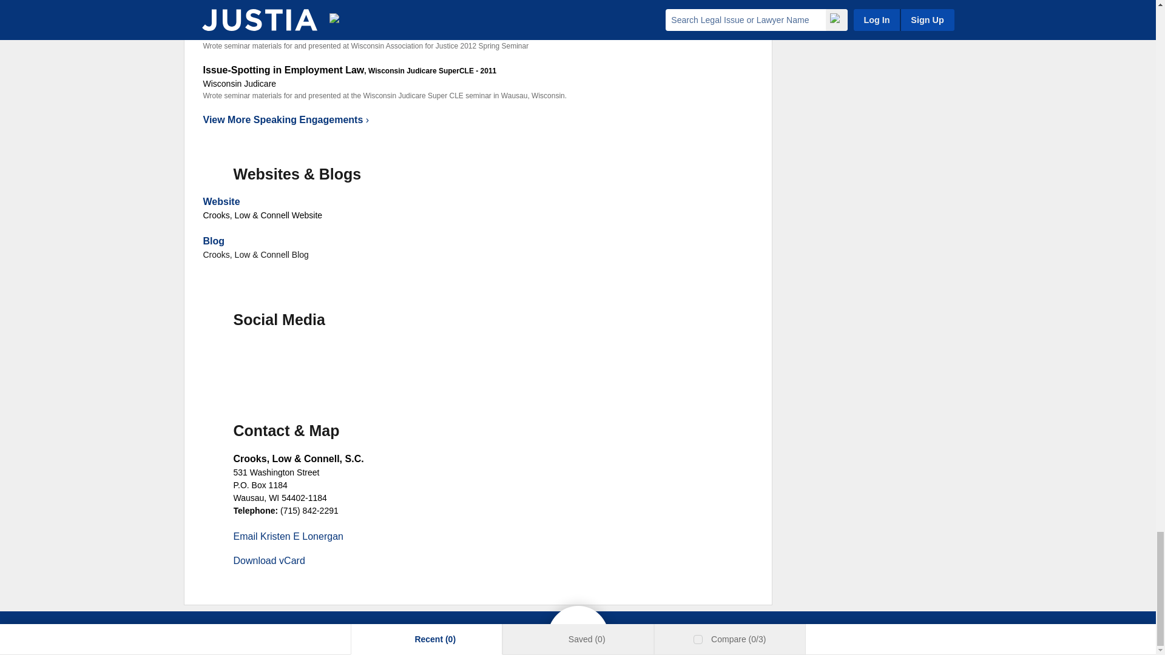 Image resolution: width=1165 pixels, height=655 pixels. Describe the element at coordinates (348, 359) in the screenshot. I see `Kristen E Lonergan's Avvo Profile` at that location.